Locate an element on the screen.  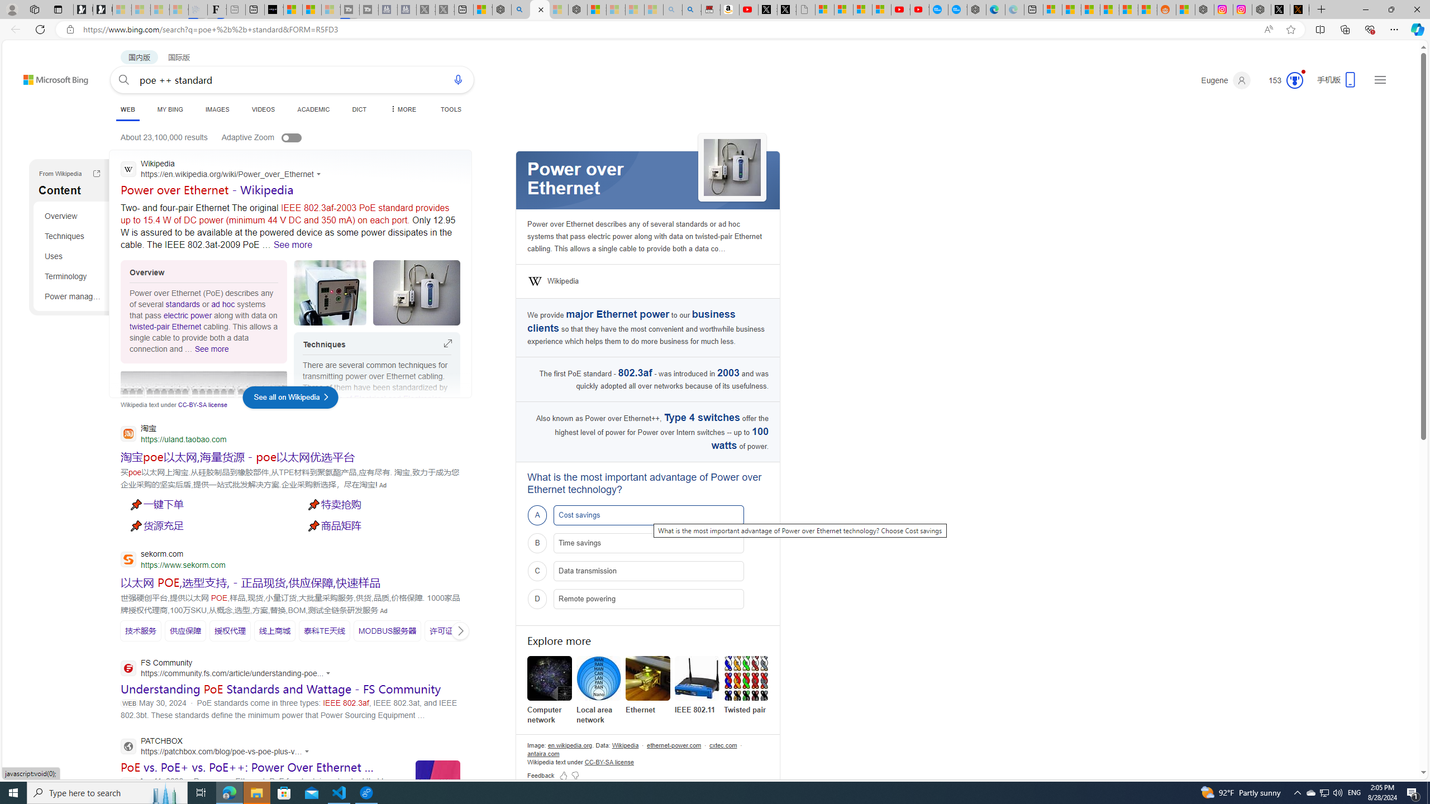
Techniques is located at coordinates (74, 236).